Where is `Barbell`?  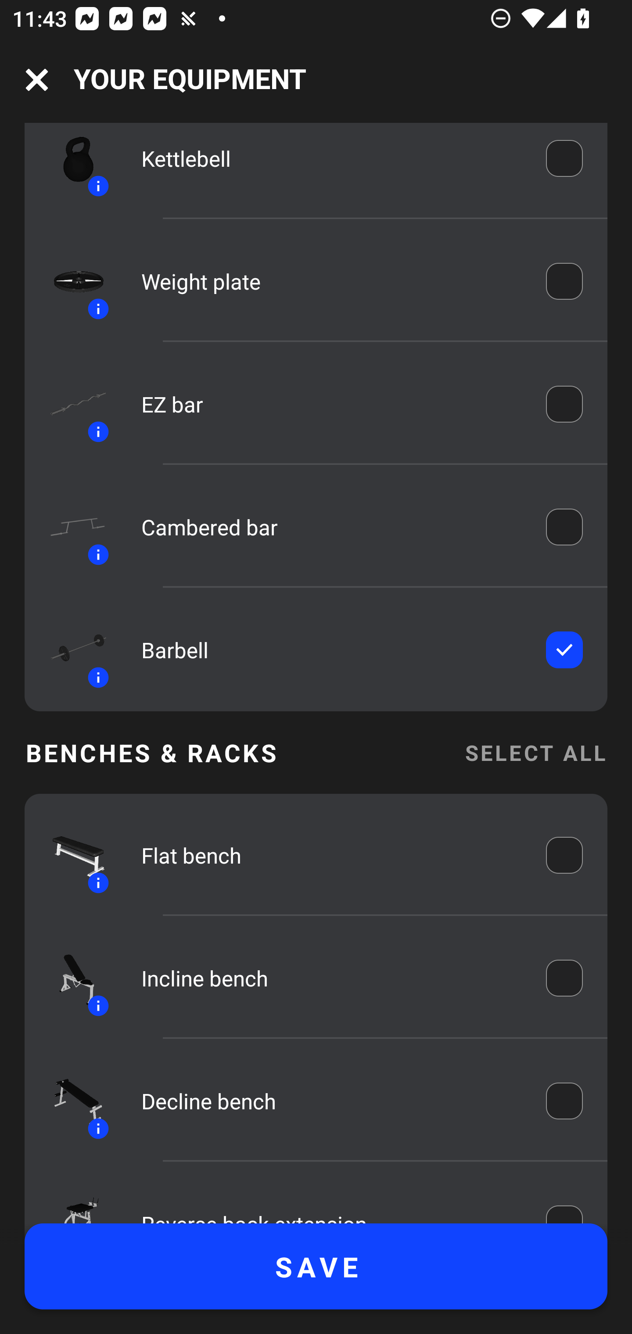 Barbell is located at coordinates (331, 650).